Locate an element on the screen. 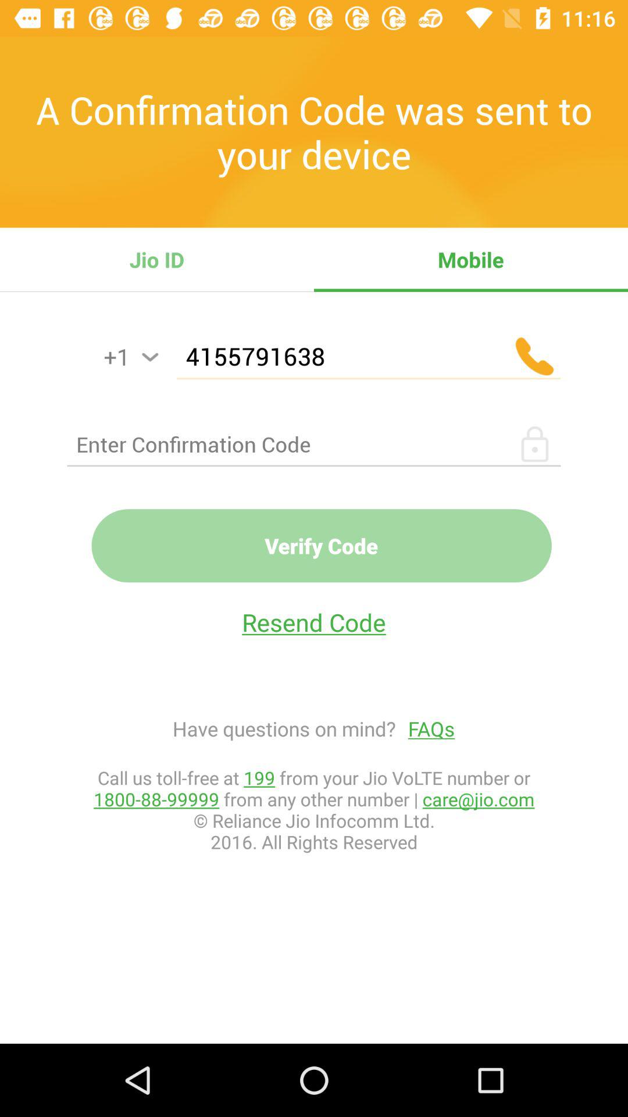 This screenshot has width=628, height=1117. open item below the resend code item is located at coordinates (426, 728).